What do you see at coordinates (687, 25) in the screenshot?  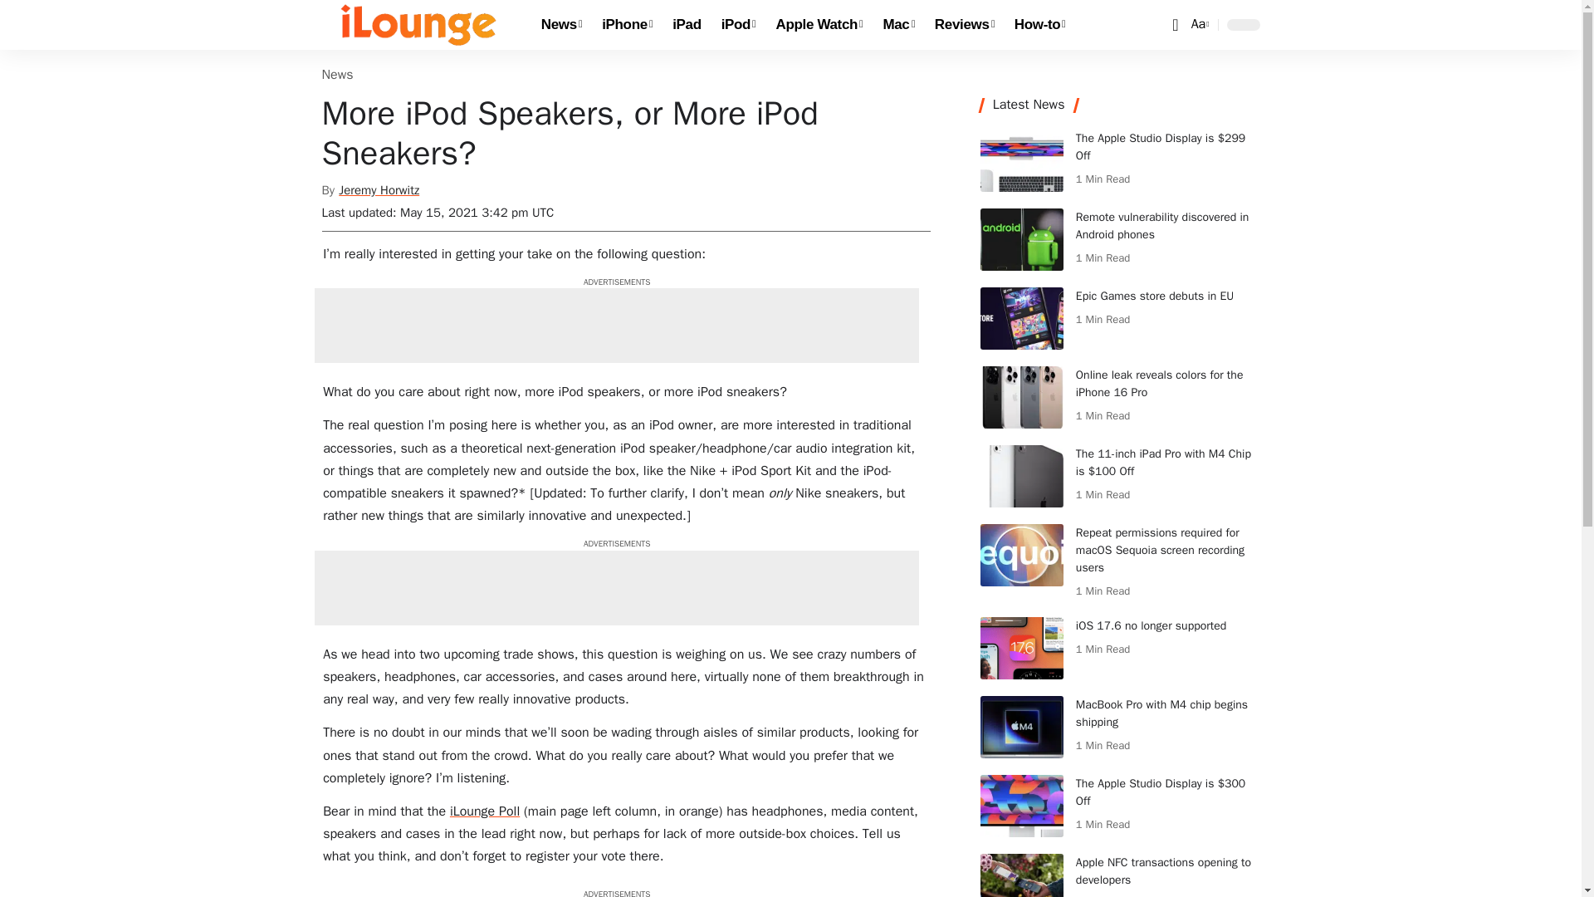 I see `iPad` at bounding box center [687, 25].